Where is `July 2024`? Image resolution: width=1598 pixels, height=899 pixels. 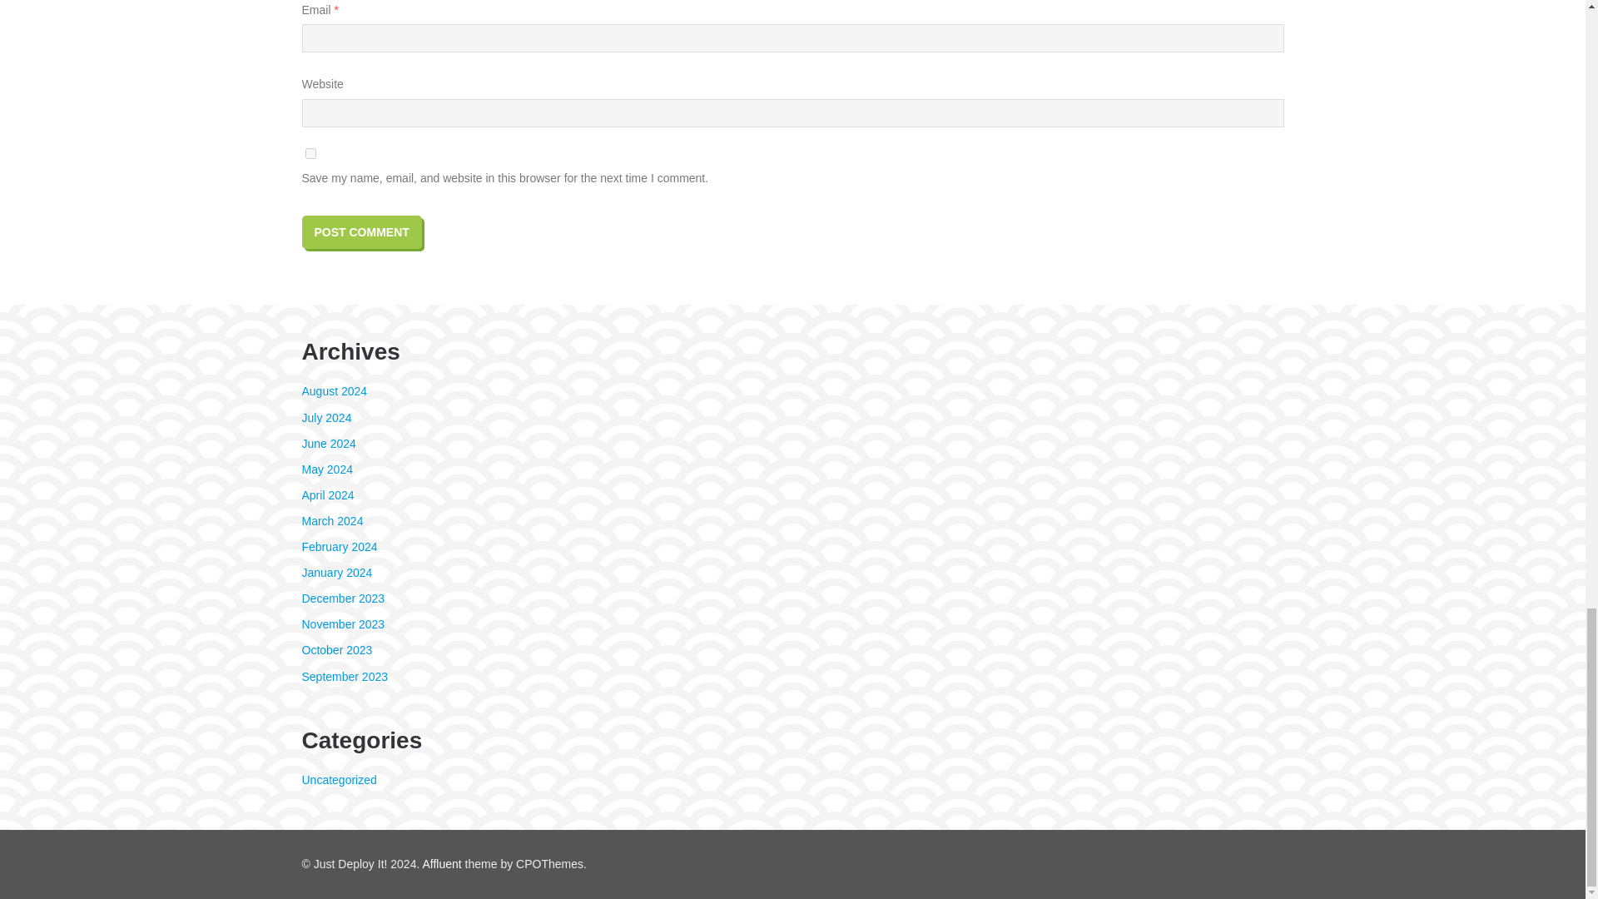
July 2024 is located at coordinates (326, 417).